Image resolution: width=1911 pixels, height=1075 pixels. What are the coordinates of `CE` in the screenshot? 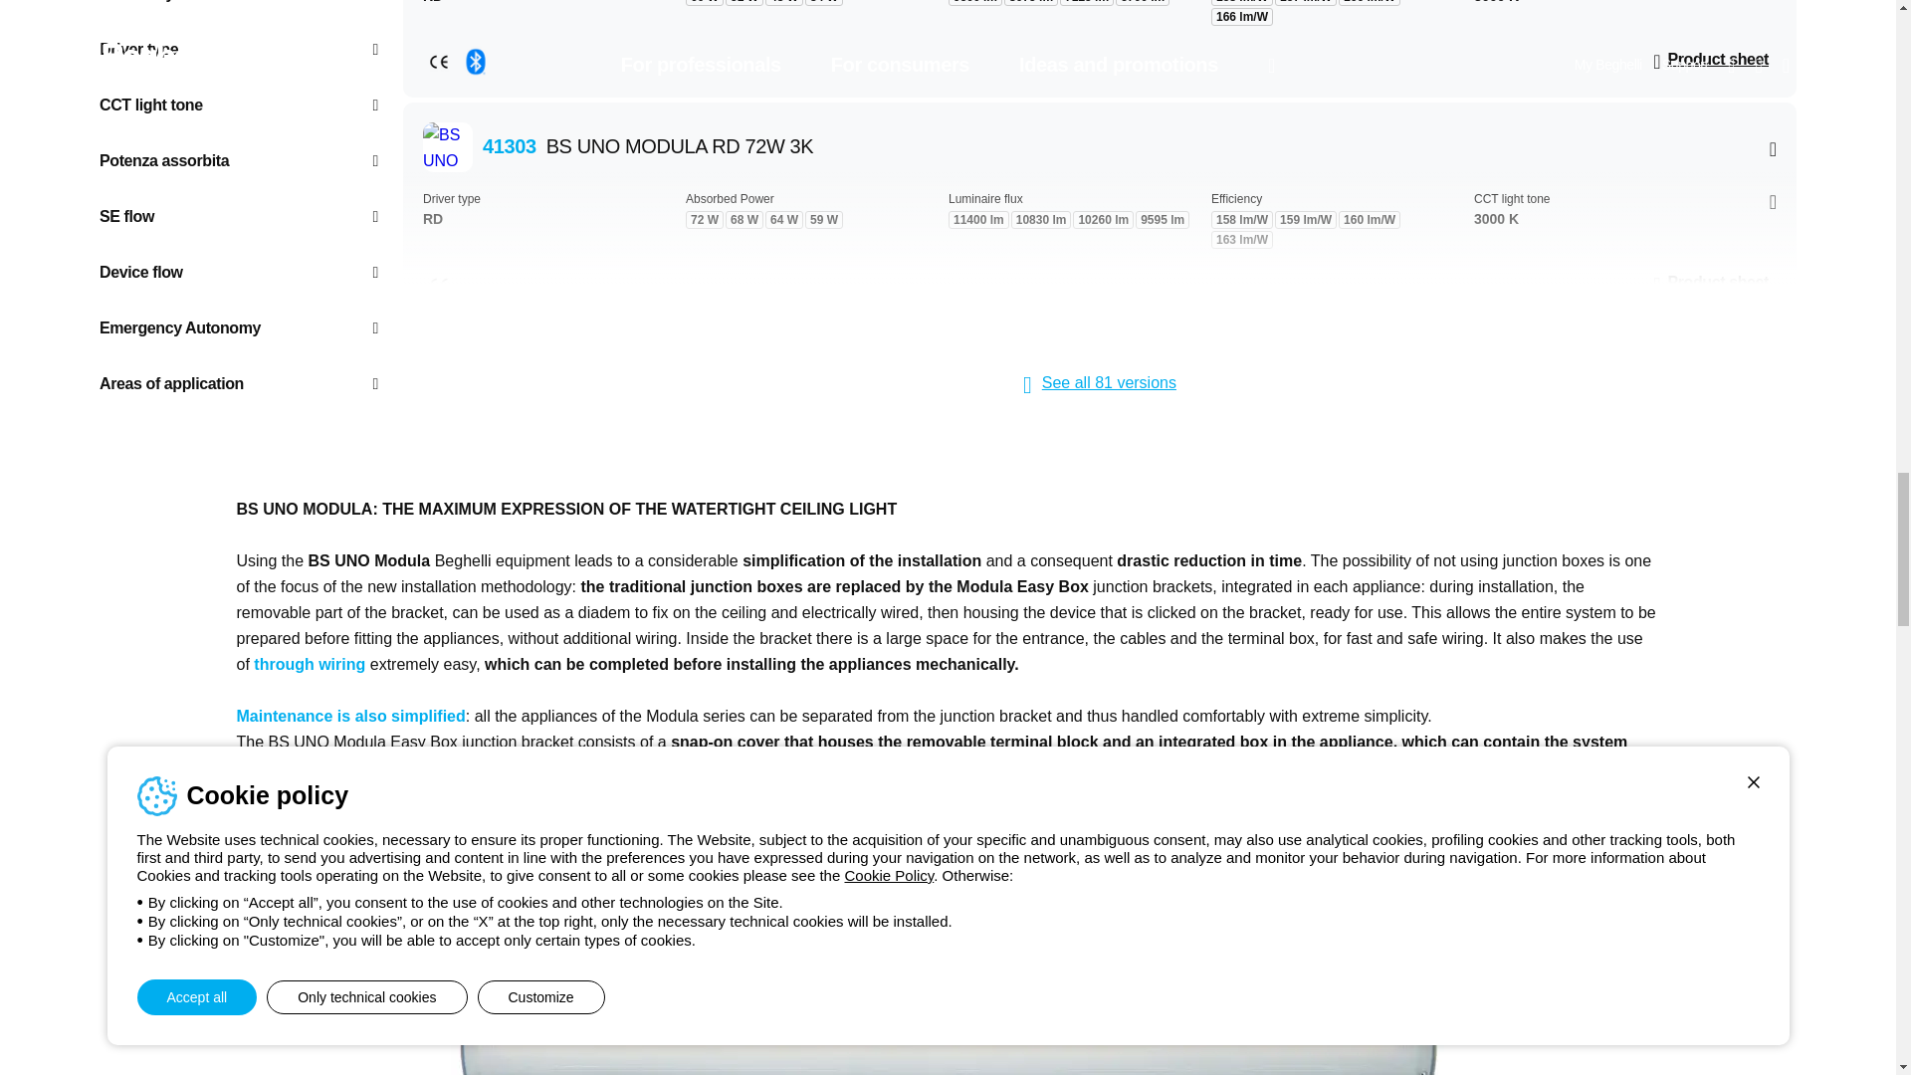 It's located at (438, 62).